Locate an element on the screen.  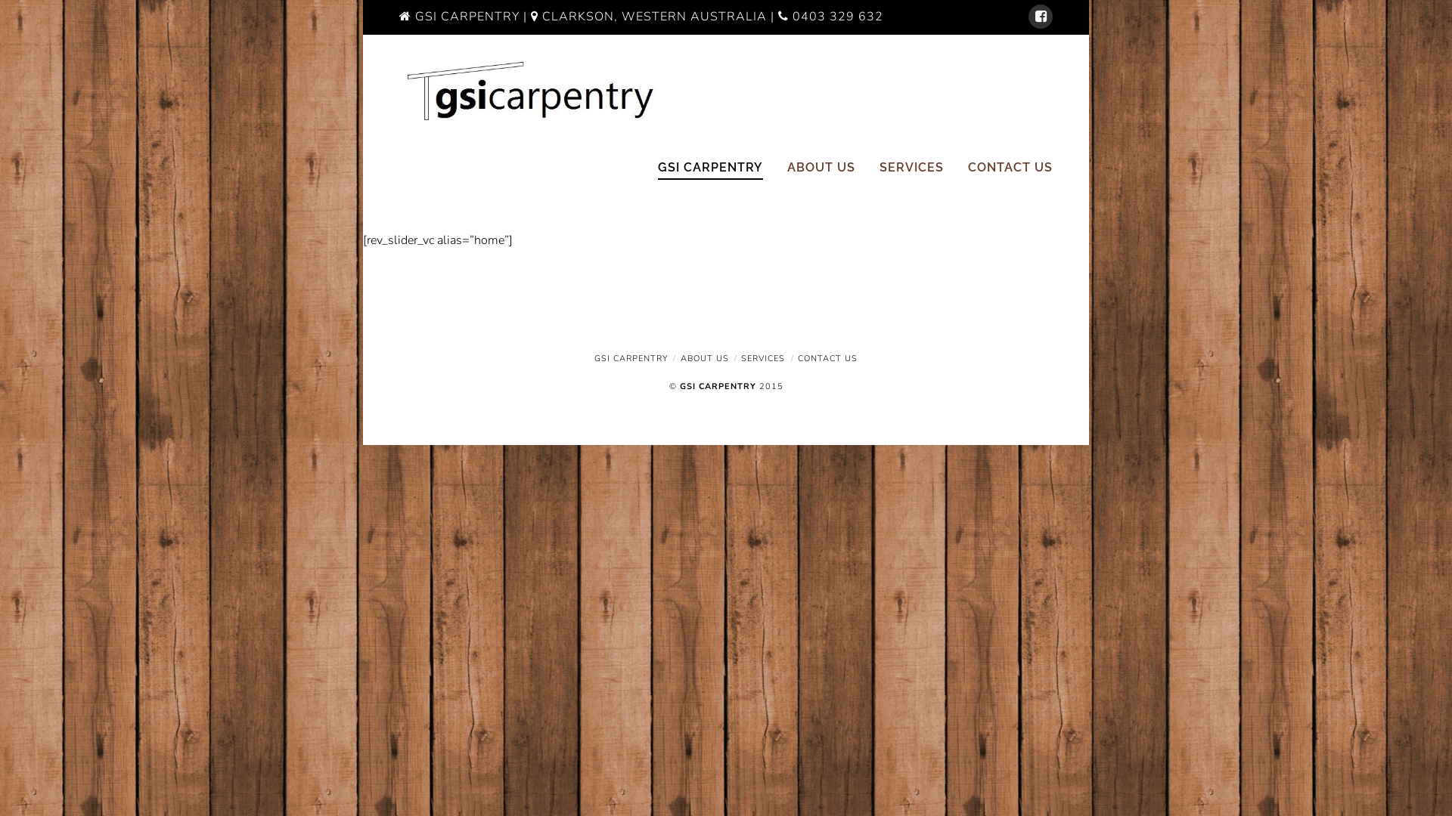
GSI CARPENTRY is located at coordinates (631, 358).